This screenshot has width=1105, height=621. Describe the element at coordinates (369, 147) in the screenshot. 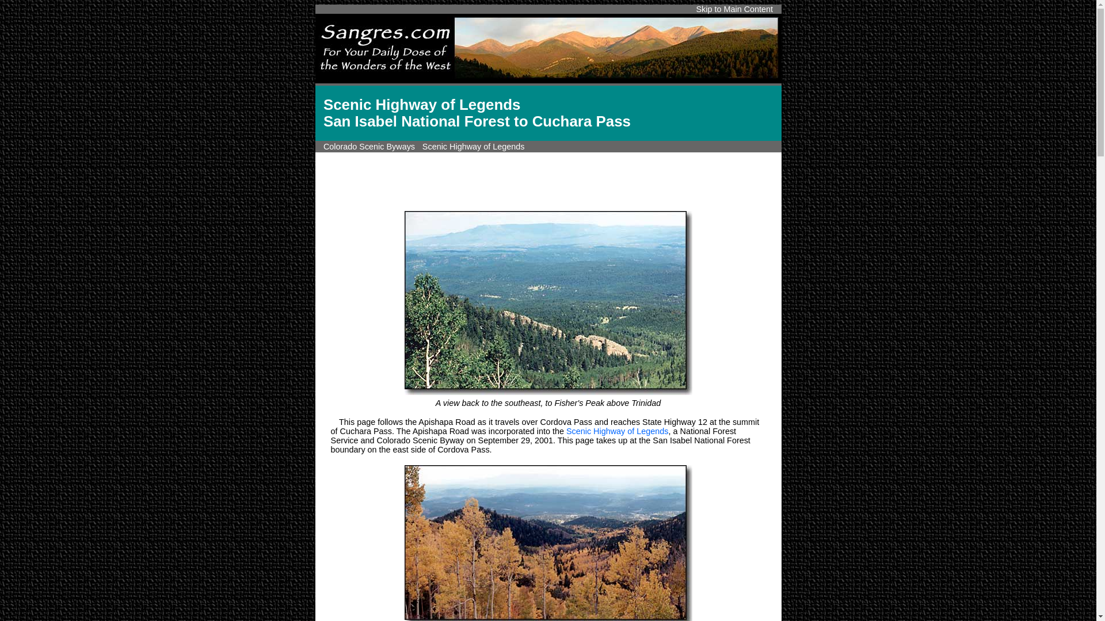

I see `Colorado Scenic Byways` at that location.